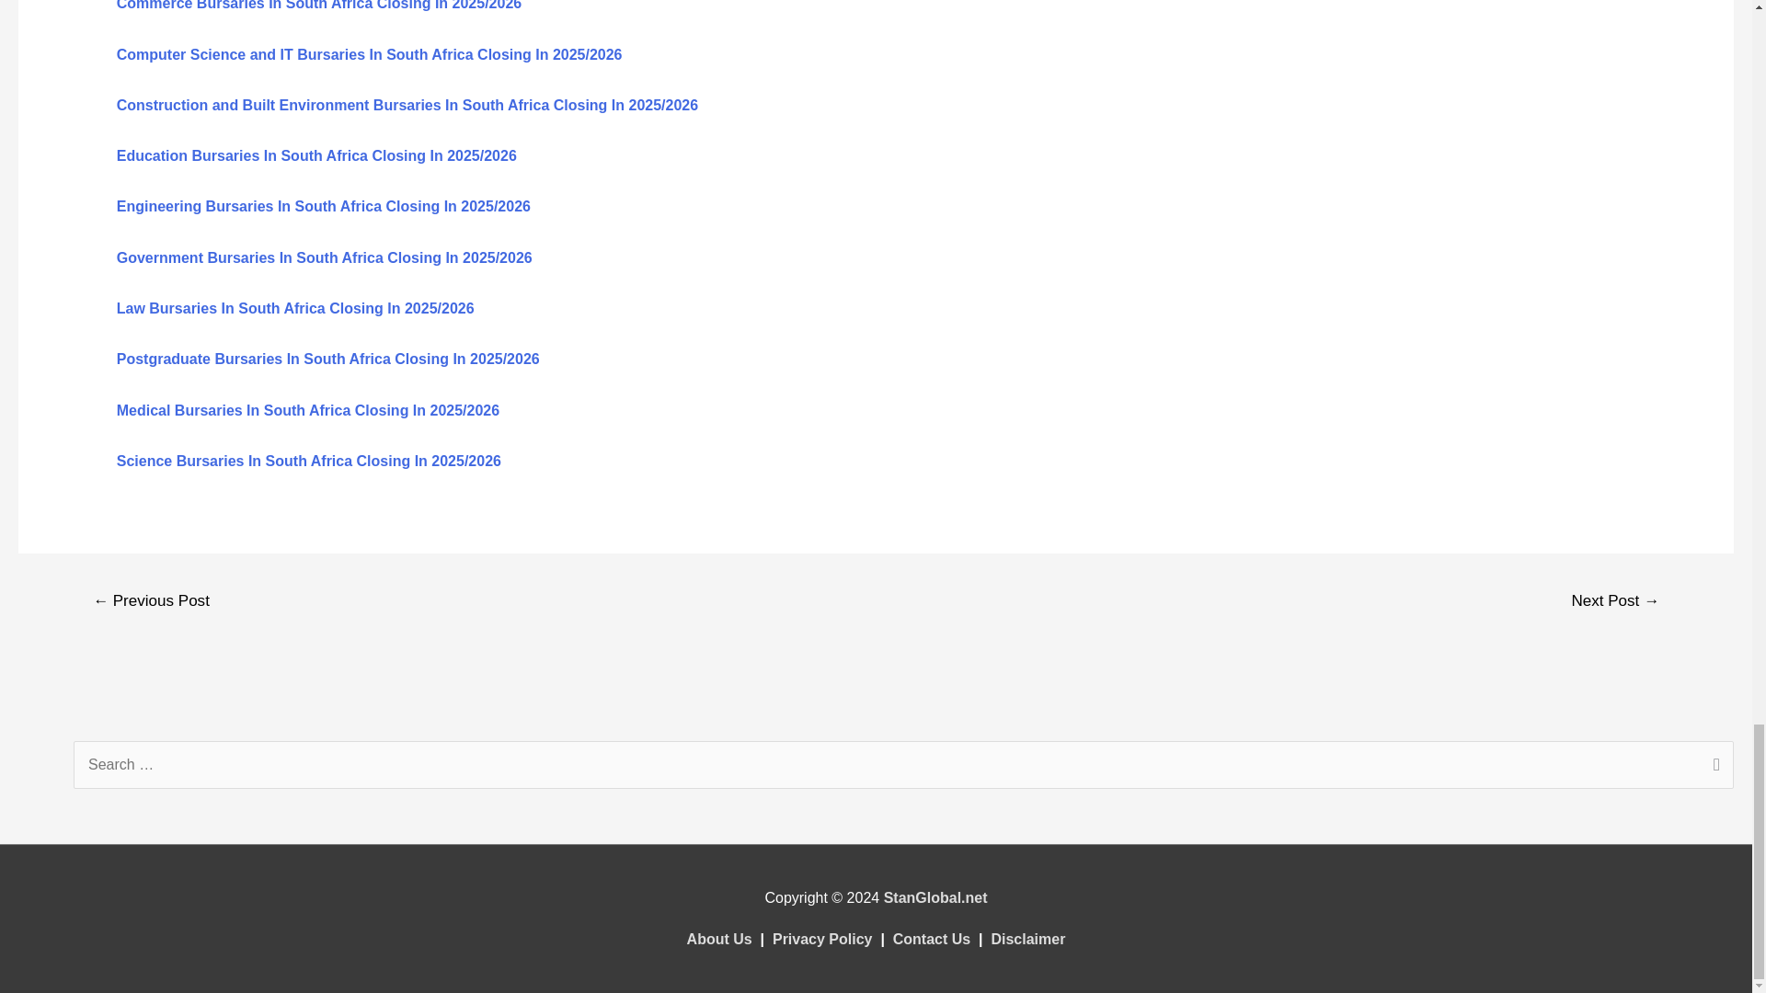  Describe the element at coordinates (1027, 940) in the screenshot. I see `Disclaimer` at that location.